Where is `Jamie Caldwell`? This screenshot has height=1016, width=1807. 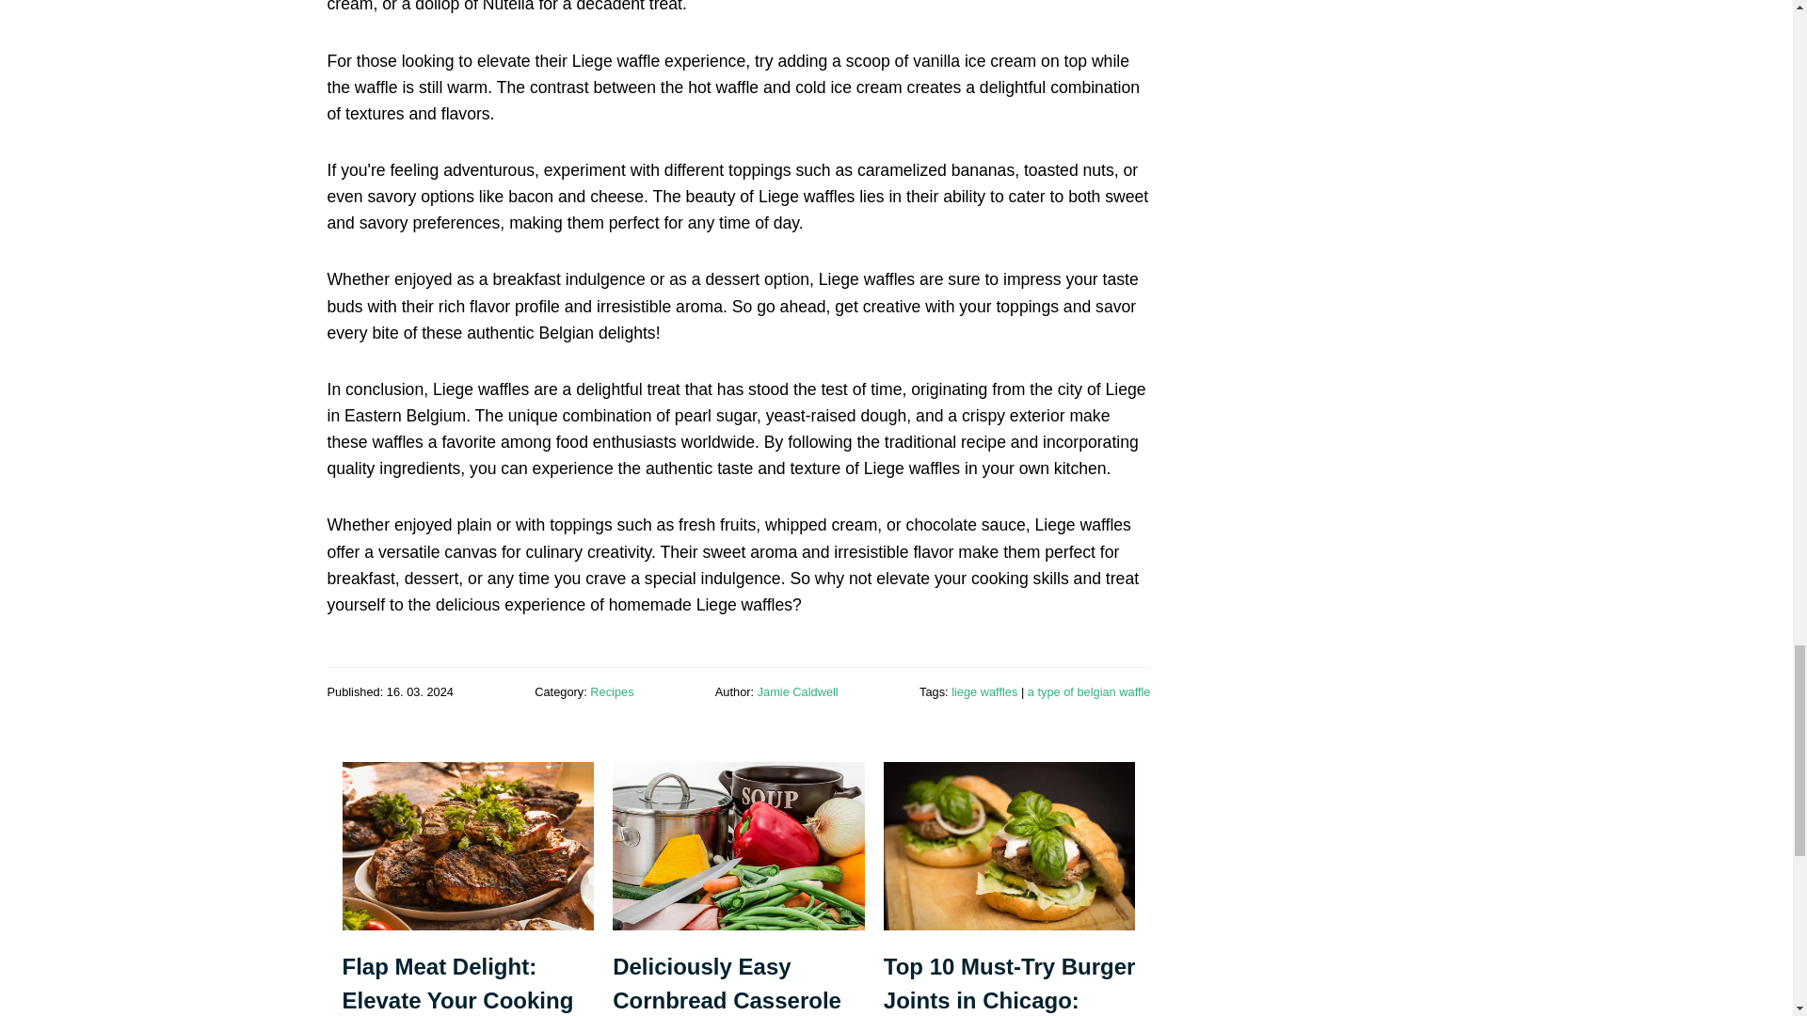
Jamie Caldwell is located at coordinates (797, 691).